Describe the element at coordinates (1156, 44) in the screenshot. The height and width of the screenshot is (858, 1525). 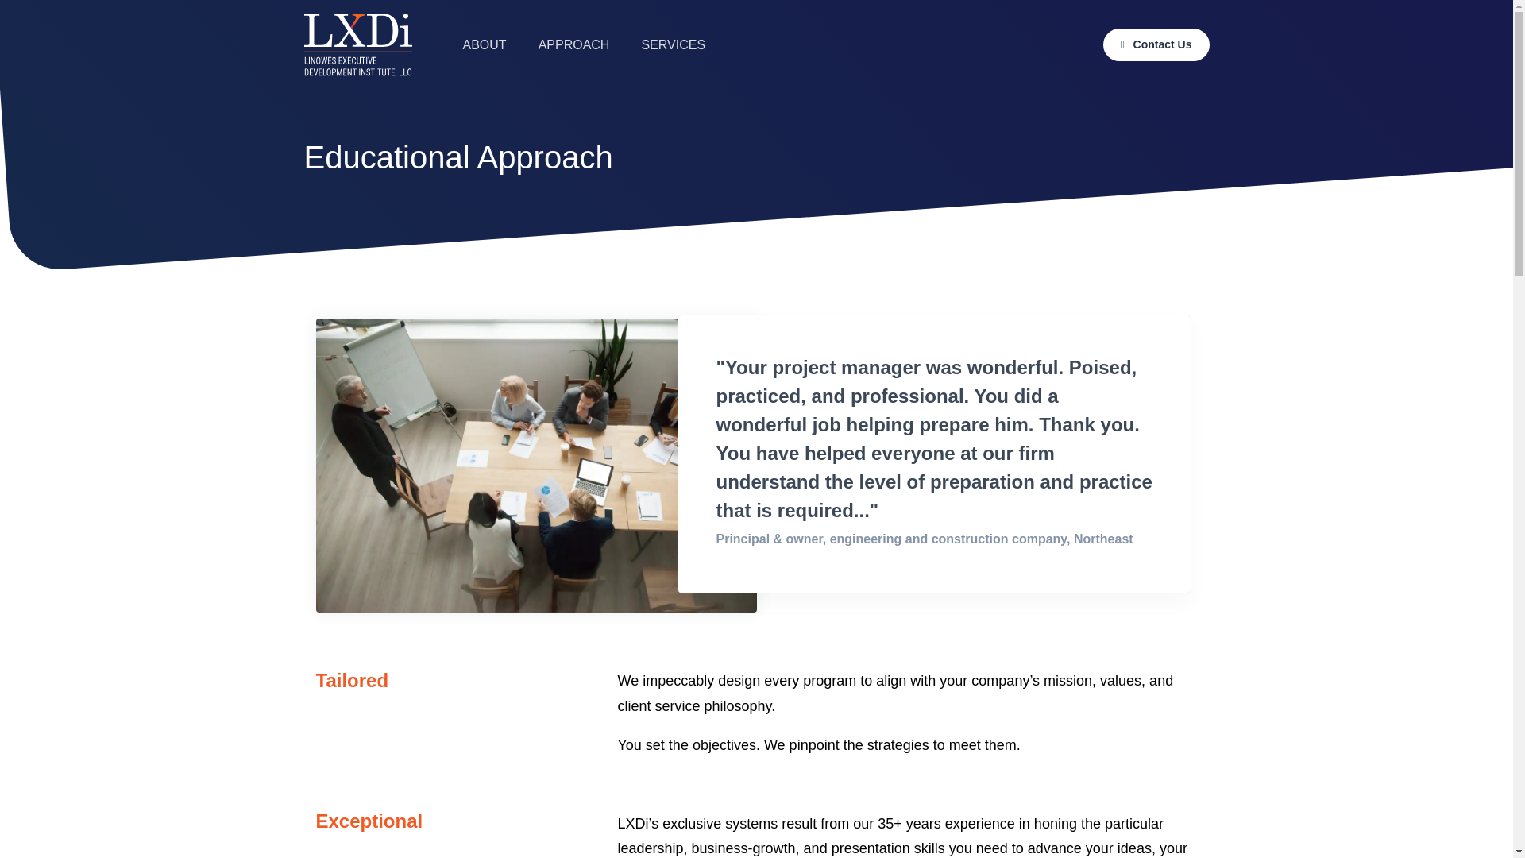
I see `Contact Us` at that location.